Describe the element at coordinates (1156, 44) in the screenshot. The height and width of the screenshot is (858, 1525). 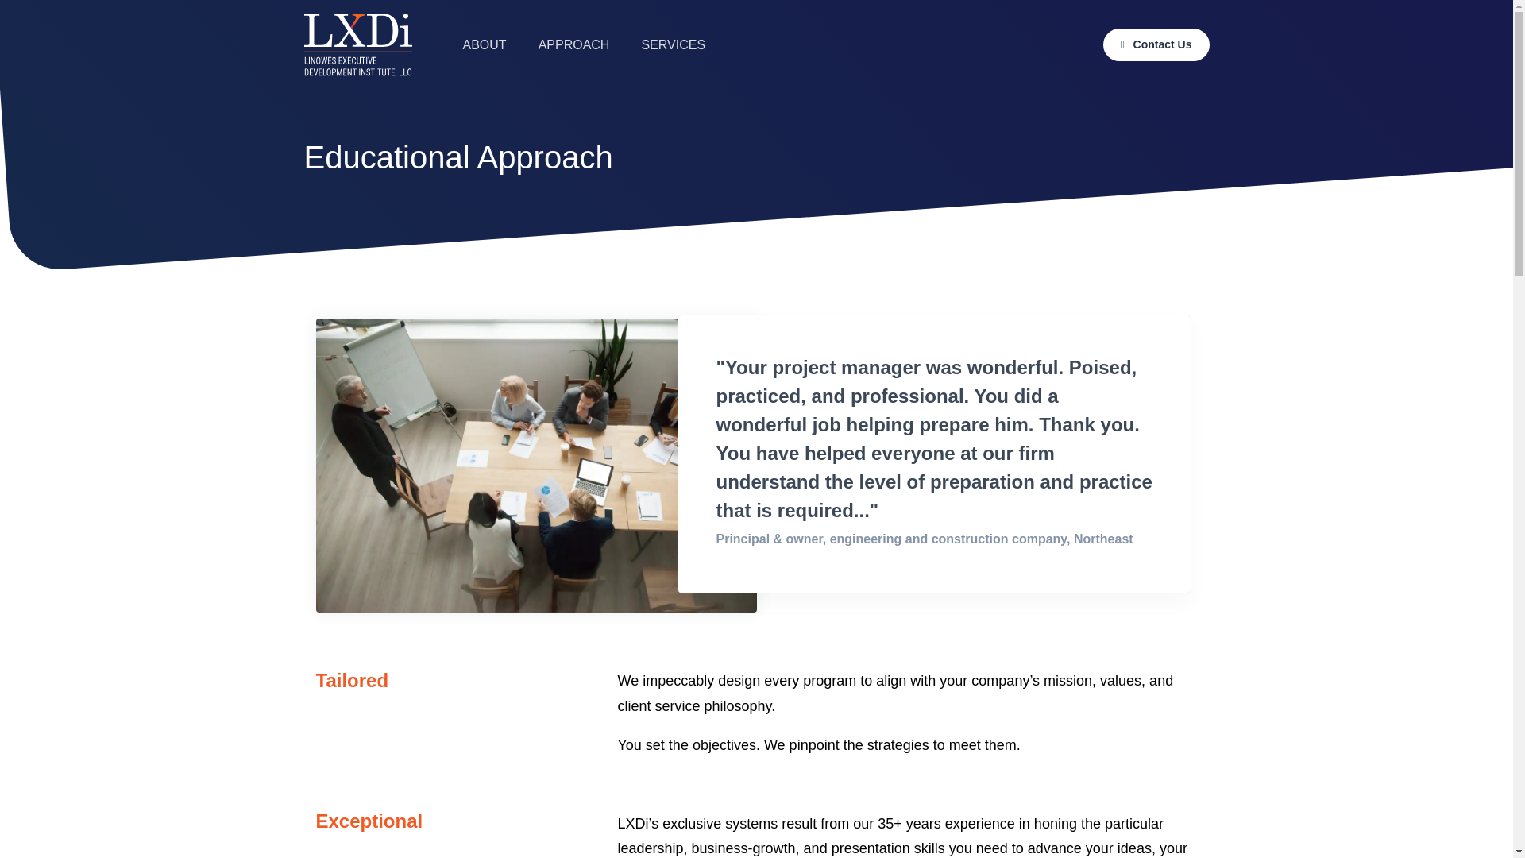
I see `Contact Us` at that location.